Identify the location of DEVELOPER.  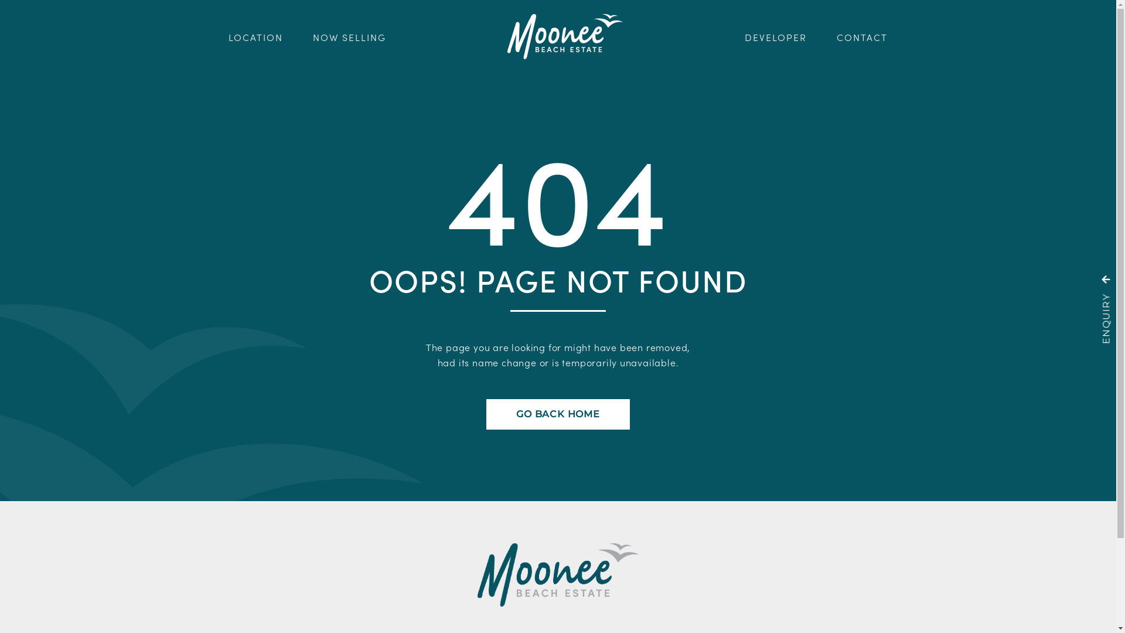
(776, 36).